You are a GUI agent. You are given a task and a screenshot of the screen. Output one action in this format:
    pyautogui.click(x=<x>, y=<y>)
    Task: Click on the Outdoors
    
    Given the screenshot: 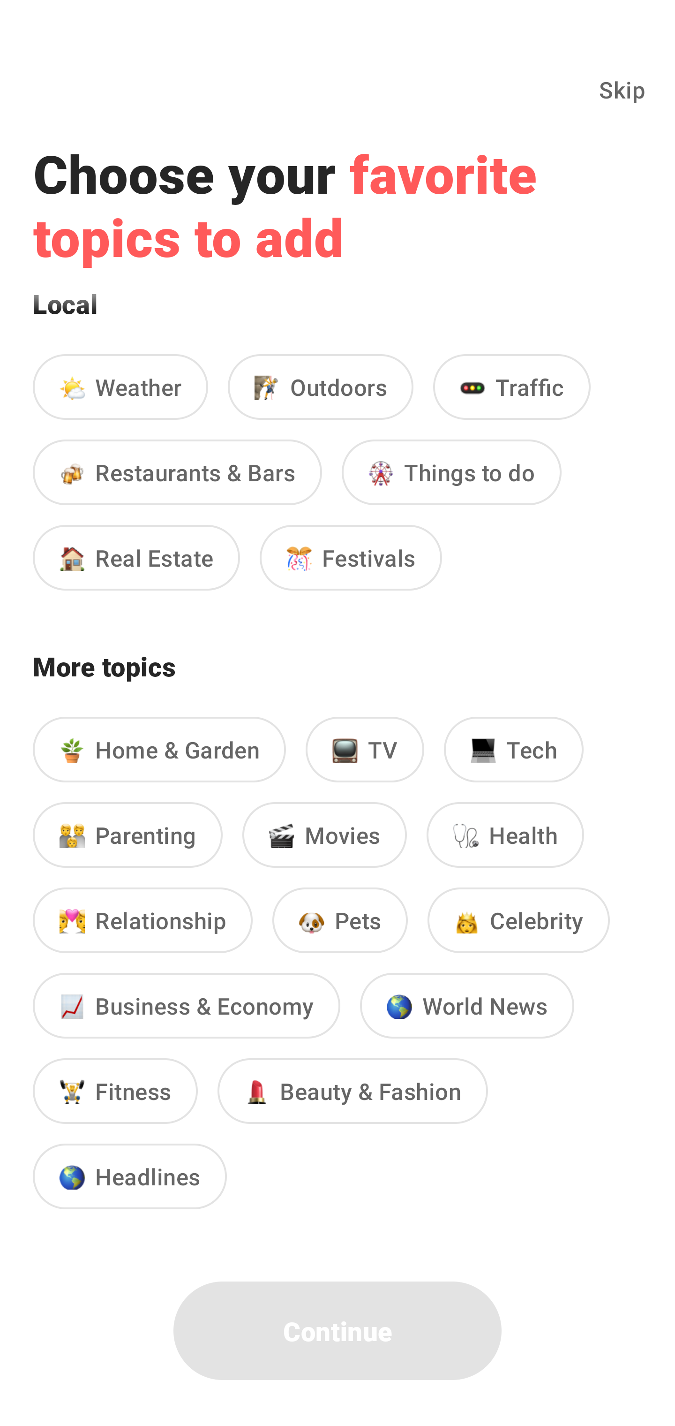 What is the action you would take?
    pyautogui.click(x=321, y=386)
    